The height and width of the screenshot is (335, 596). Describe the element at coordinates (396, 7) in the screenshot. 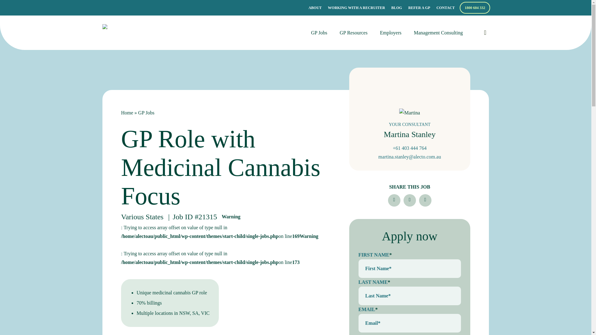

I see `BLOG` at that location.